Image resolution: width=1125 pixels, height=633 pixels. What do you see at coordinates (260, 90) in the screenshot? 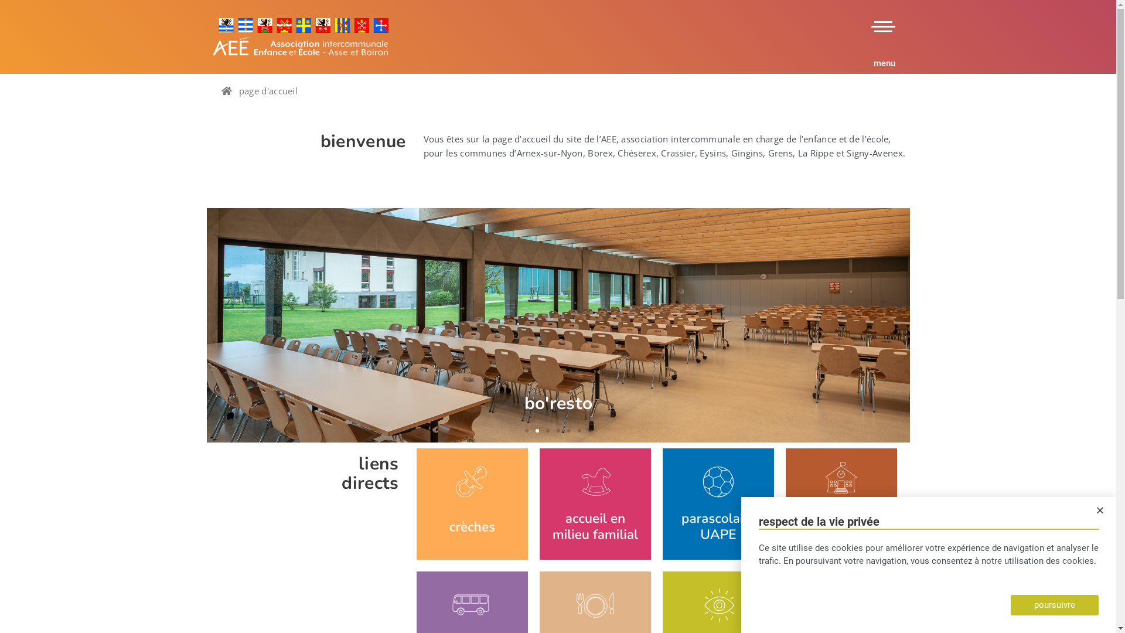
I see `page d'accueil` at bounding box center [260, 90].